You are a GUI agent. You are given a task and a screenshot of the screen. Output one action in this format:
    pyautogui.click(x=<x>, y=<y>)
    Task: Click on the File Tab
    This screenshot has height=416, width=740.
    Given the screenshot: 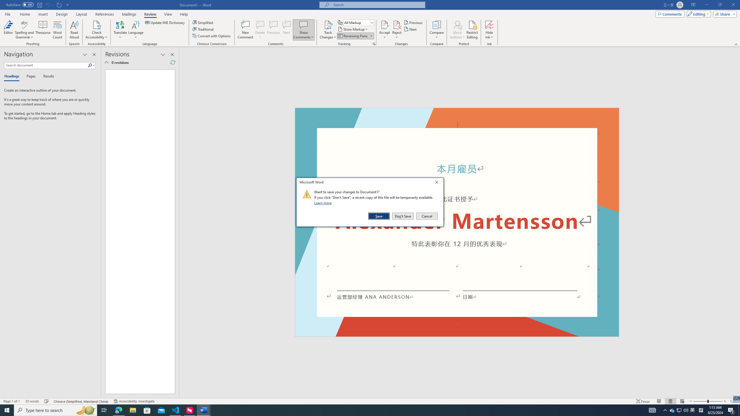 What is the action you would take?
    pyautogui.click(x=8, y=14)
    